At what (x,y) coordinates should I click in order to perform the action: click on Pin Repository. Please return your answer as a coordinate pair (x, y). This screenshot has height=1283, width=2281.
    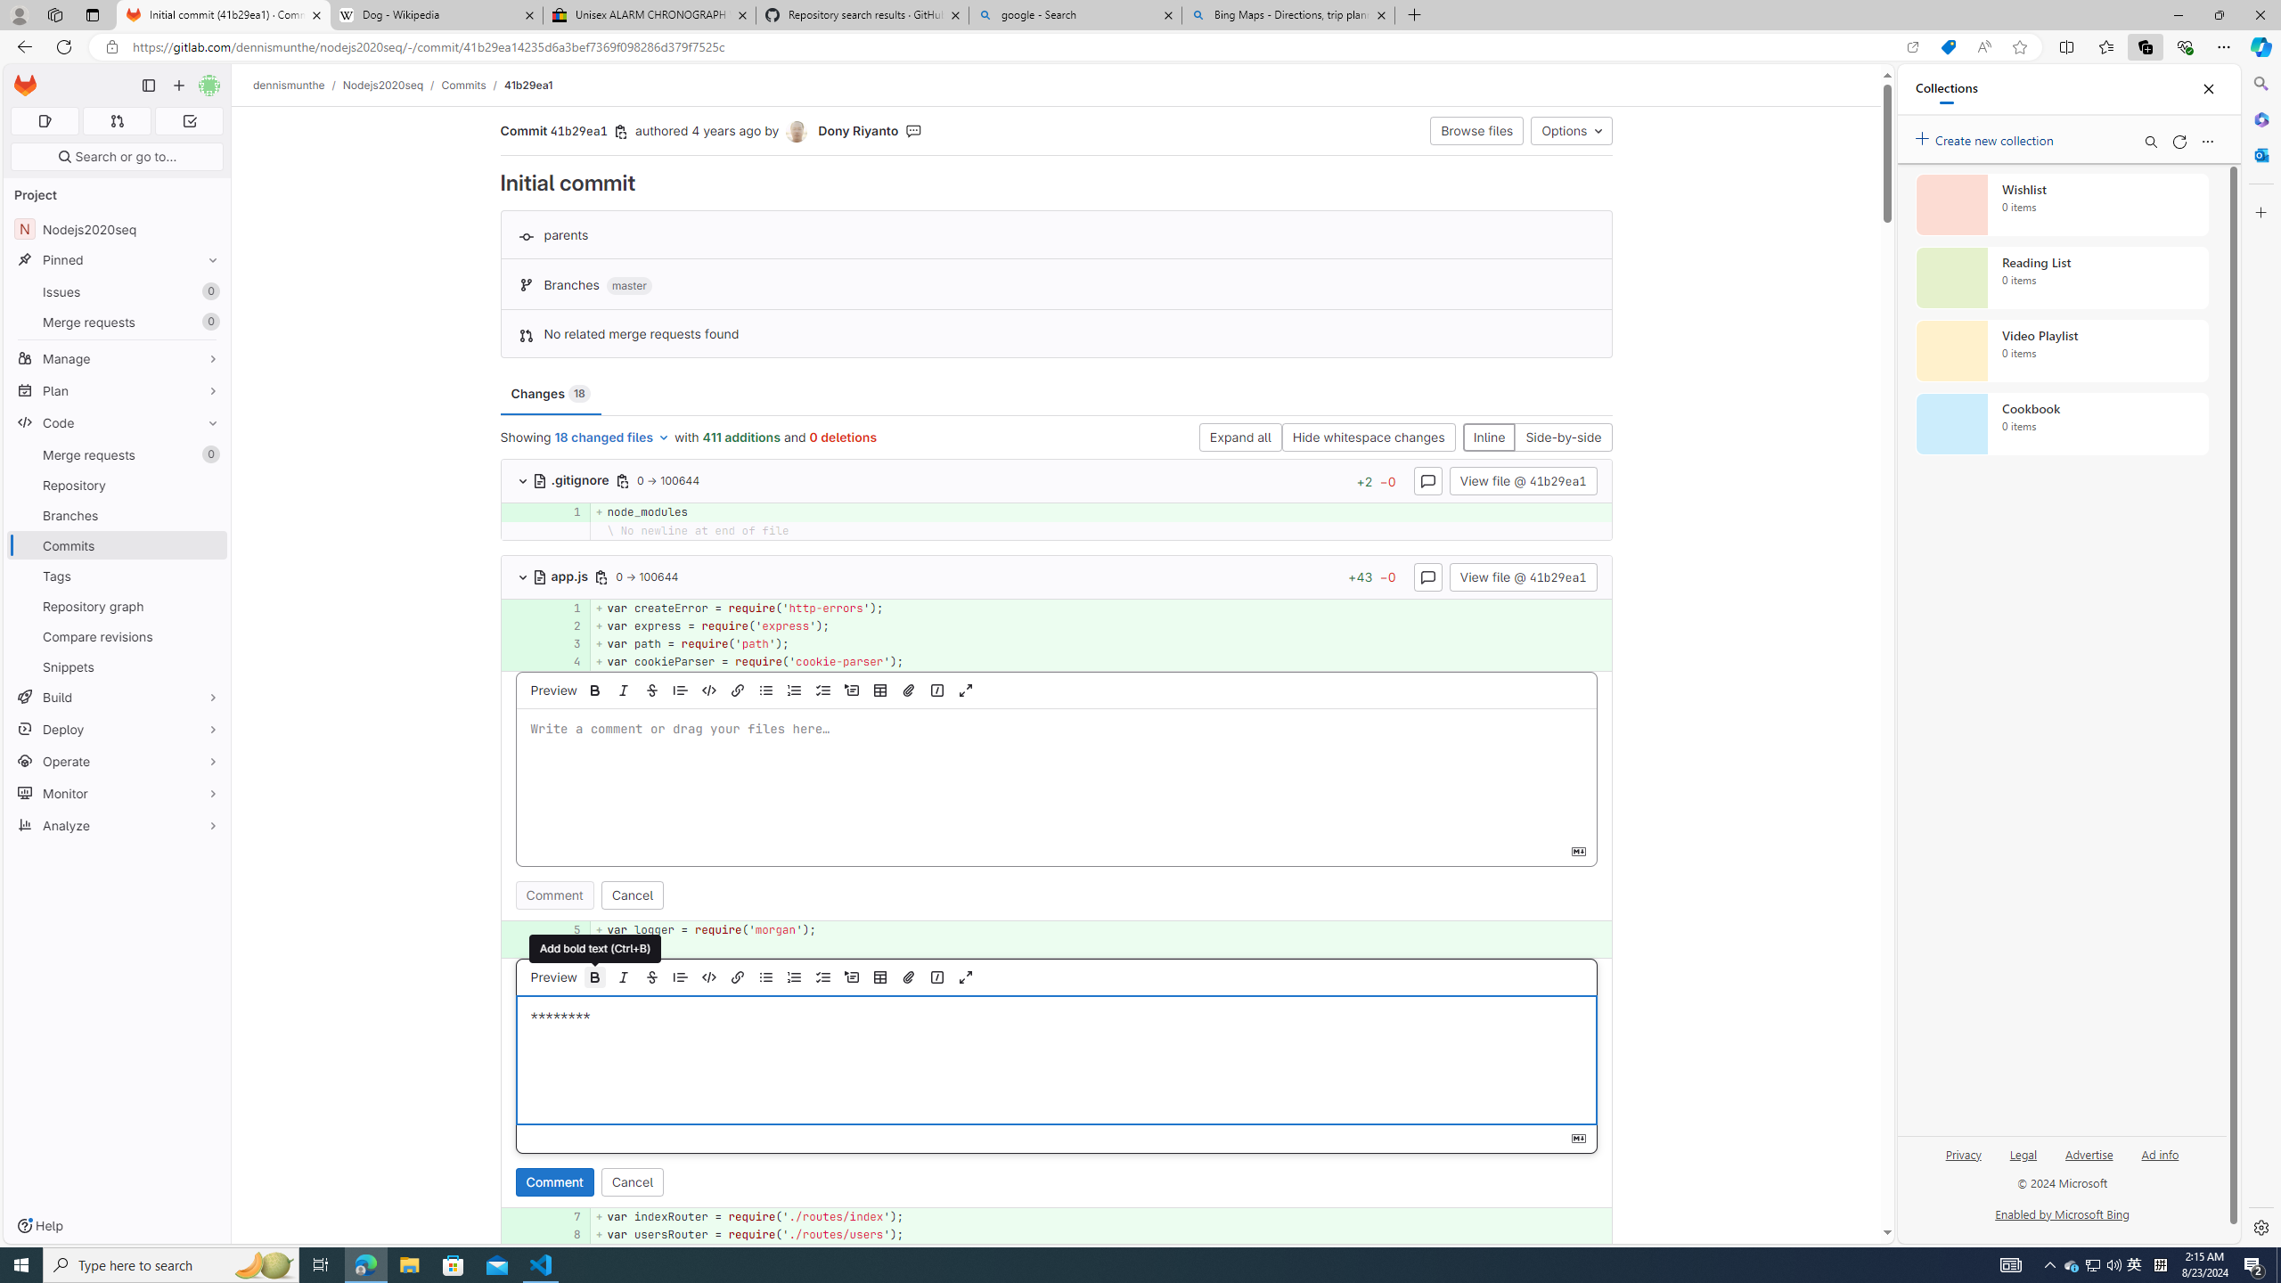
    Looking at the image, I should click on (208, 485).